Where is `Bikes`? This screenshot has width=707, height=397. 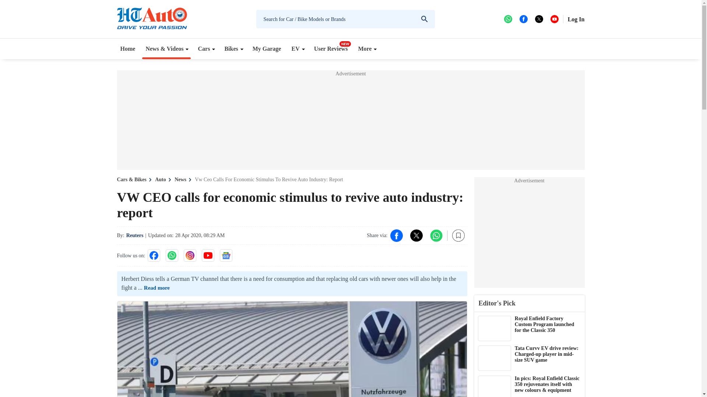
Bikes is located at coordinates (233, 49).